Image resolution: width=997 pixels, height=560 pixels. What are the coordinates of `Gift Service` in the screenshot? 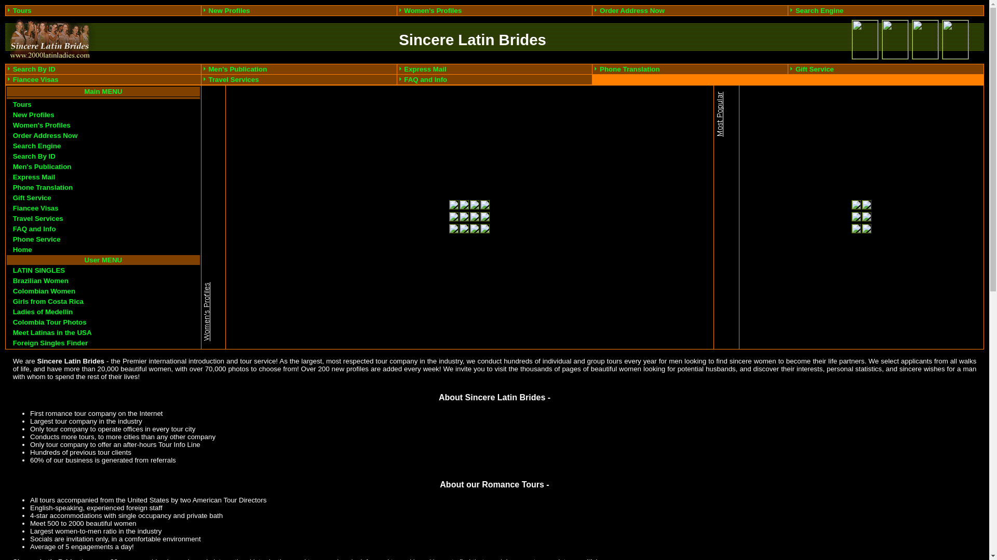 It's located at (32, 198).